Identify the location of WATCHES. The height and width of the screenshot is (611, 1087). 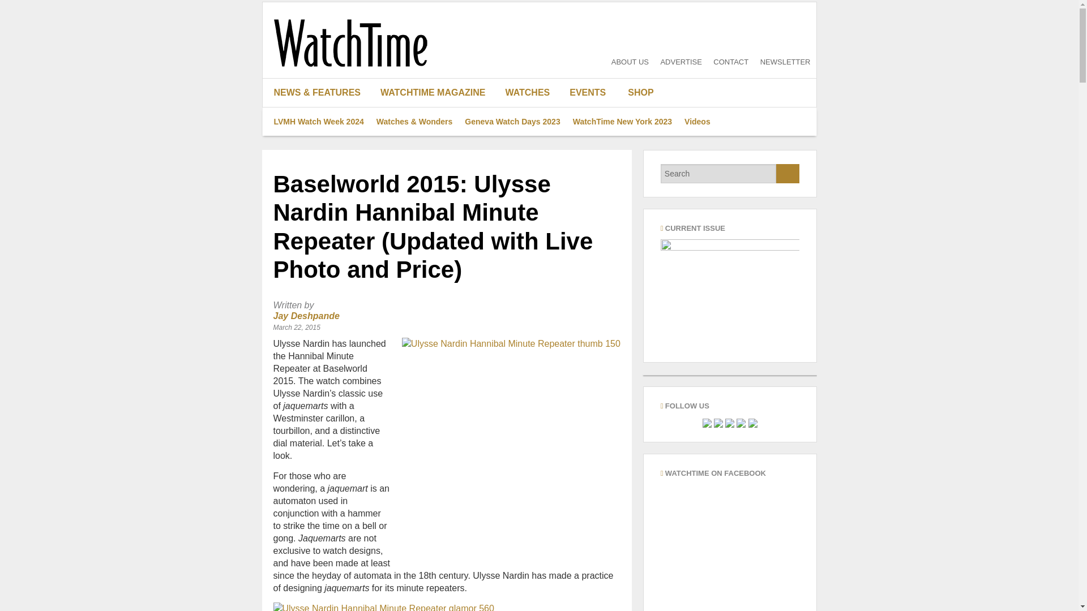
(532, 93).